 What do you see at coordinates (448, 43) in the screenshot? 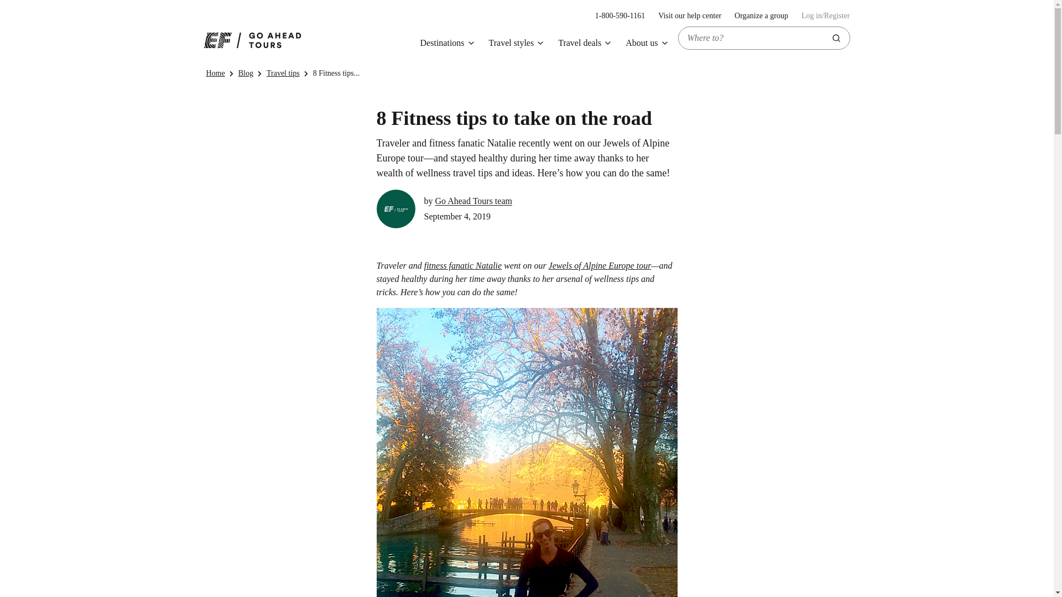
I see `Destinations` at bounding box center [448, 43].